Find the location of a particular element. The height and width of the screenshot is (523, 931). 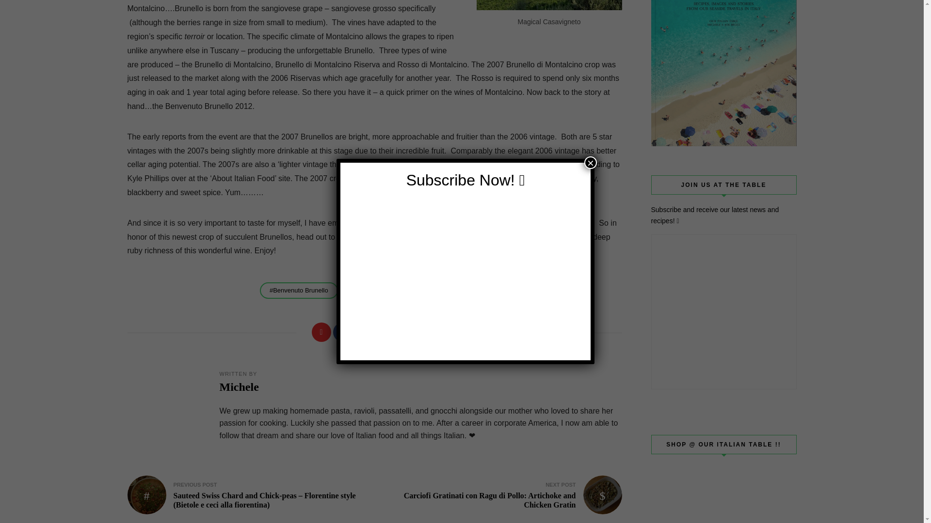

Casavigneto is located at coordinates (549, 5).